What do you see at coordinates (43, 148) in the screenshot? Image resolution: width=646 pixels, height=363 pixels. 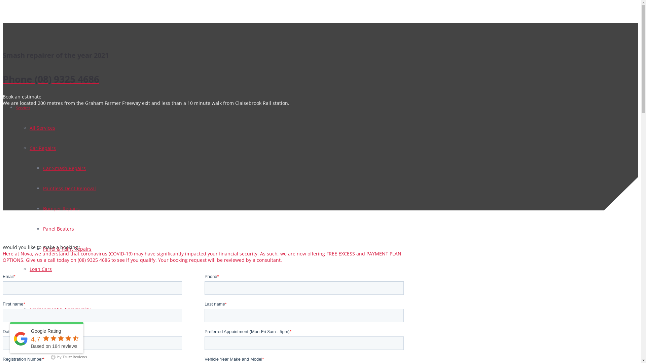 I see `Car Repairs` at bounding box center [43, 148].